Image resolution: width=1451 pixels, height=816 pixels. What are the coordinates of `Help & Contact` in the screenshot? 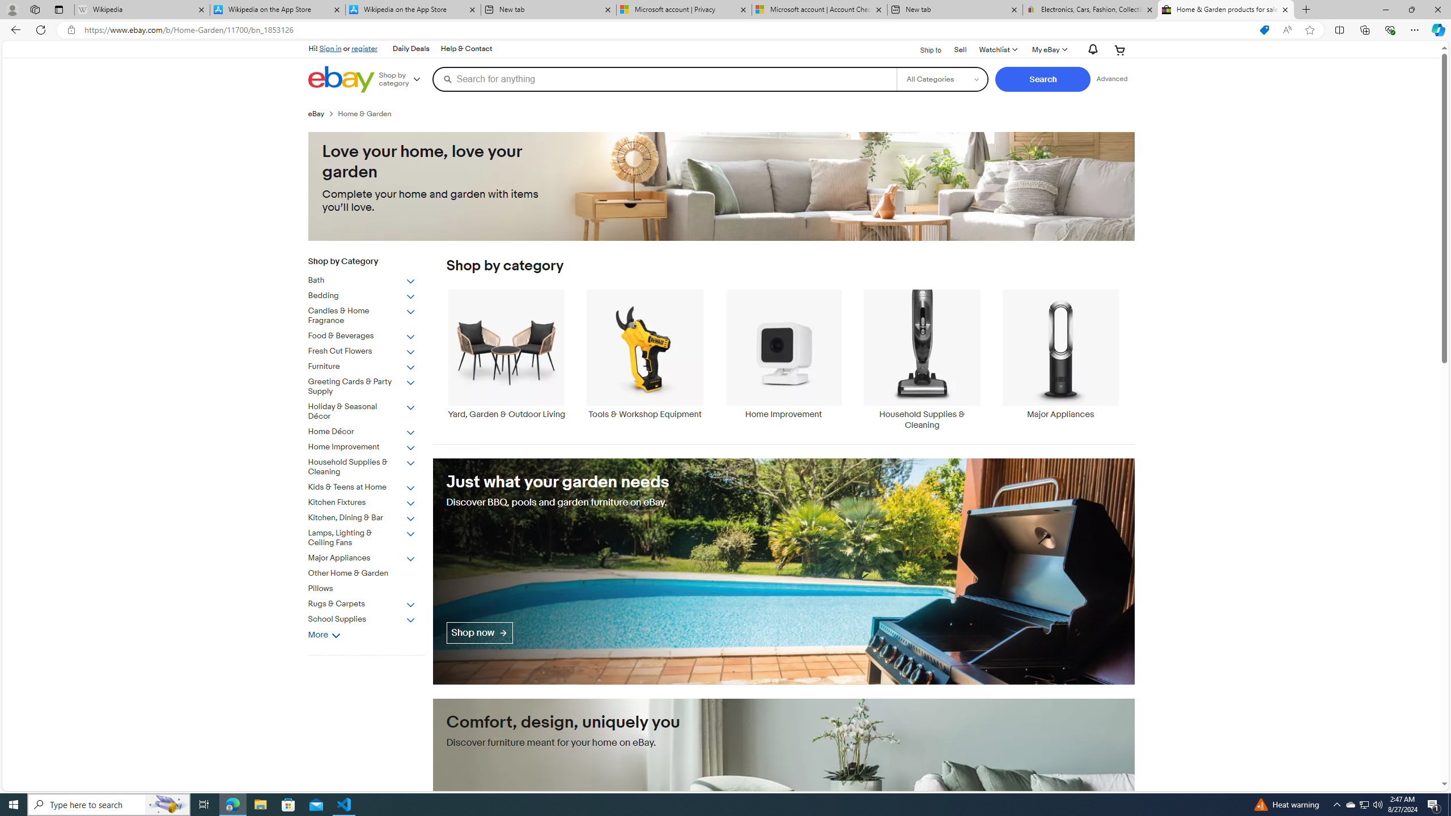 It's located at (466, 49).